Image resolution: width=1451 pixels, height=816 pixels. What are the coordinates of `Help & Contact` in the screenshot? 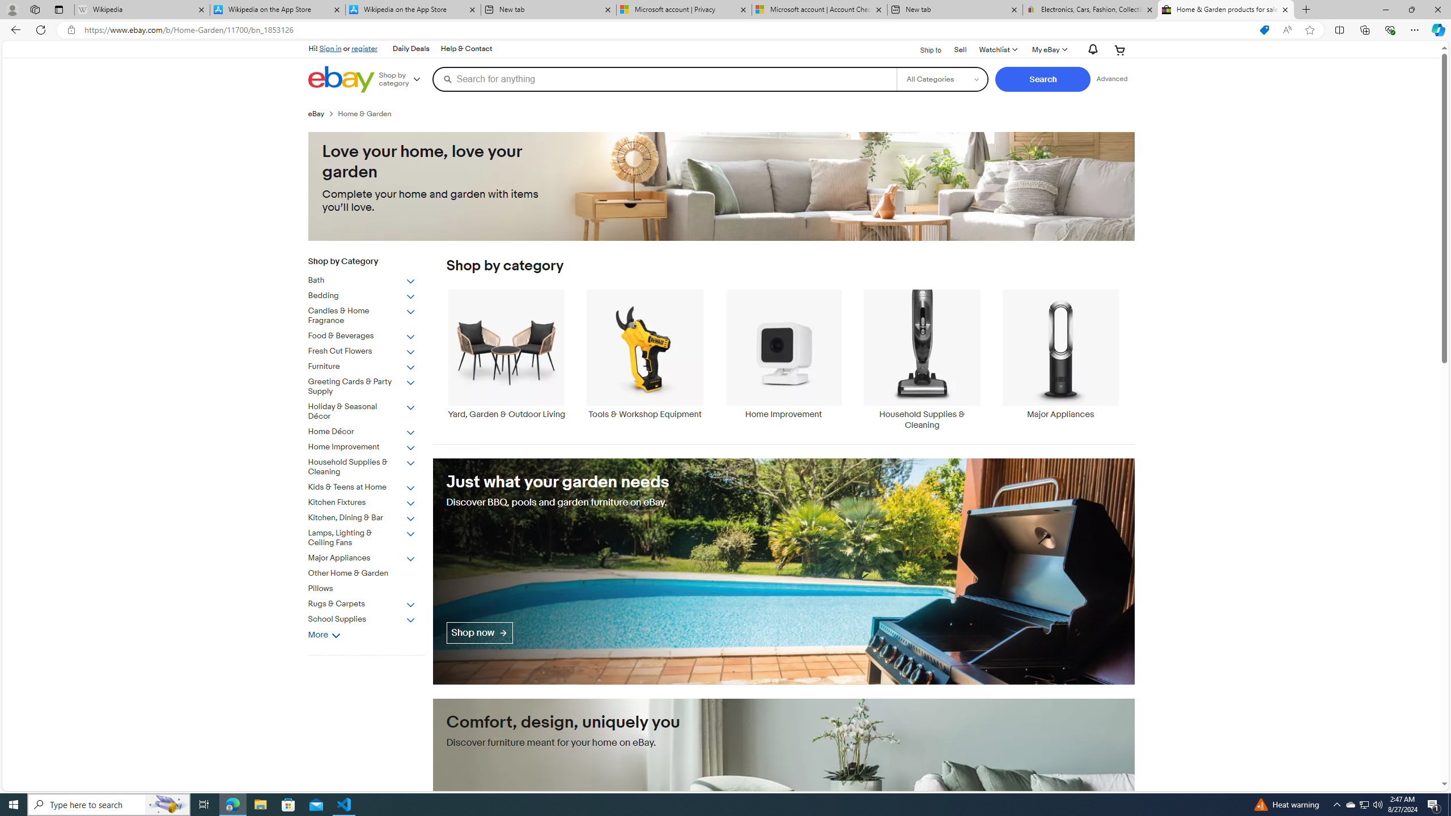 It's located at (466, 49).